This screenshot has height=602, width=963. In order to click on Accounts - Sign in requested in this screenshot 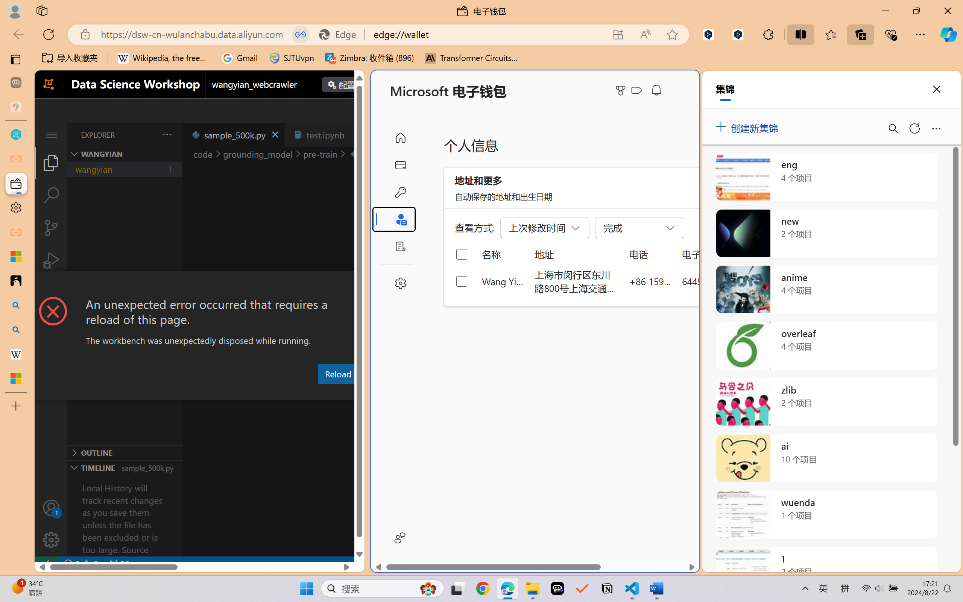, I will do `click(51, 508)`.